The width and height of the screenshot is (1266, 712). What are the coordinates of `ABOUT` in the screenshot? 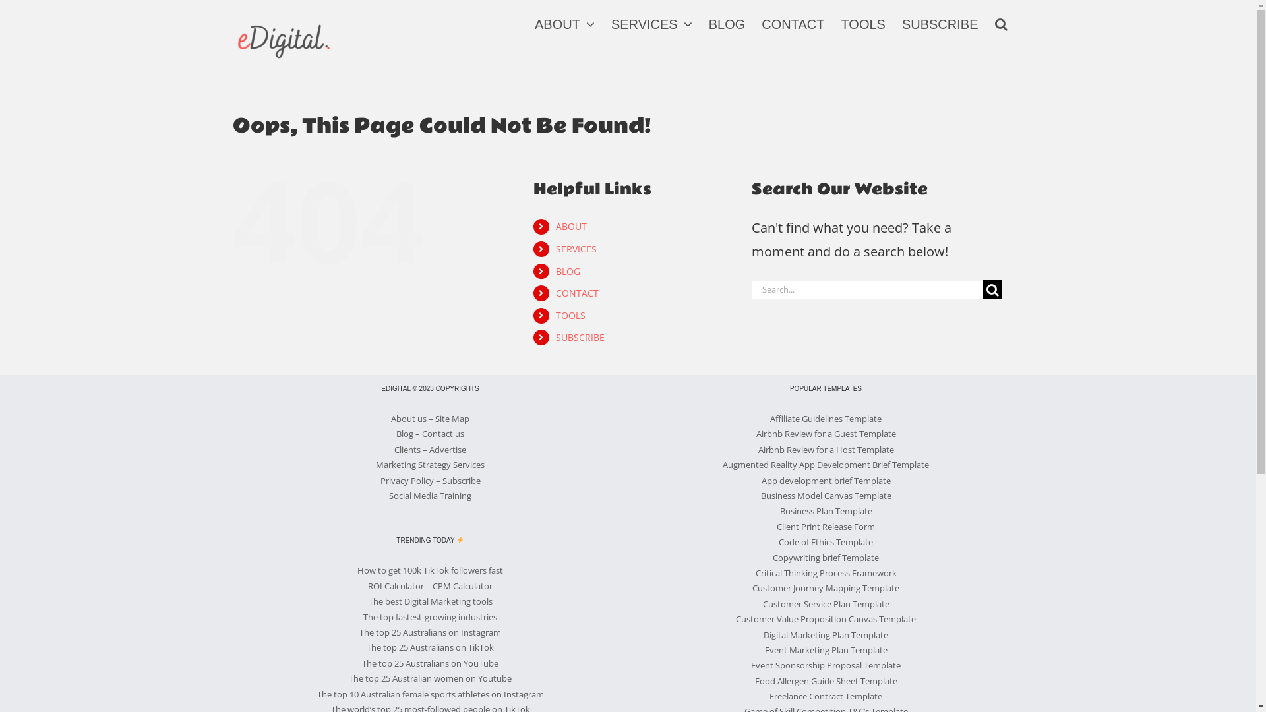 It's located at (564, 24).